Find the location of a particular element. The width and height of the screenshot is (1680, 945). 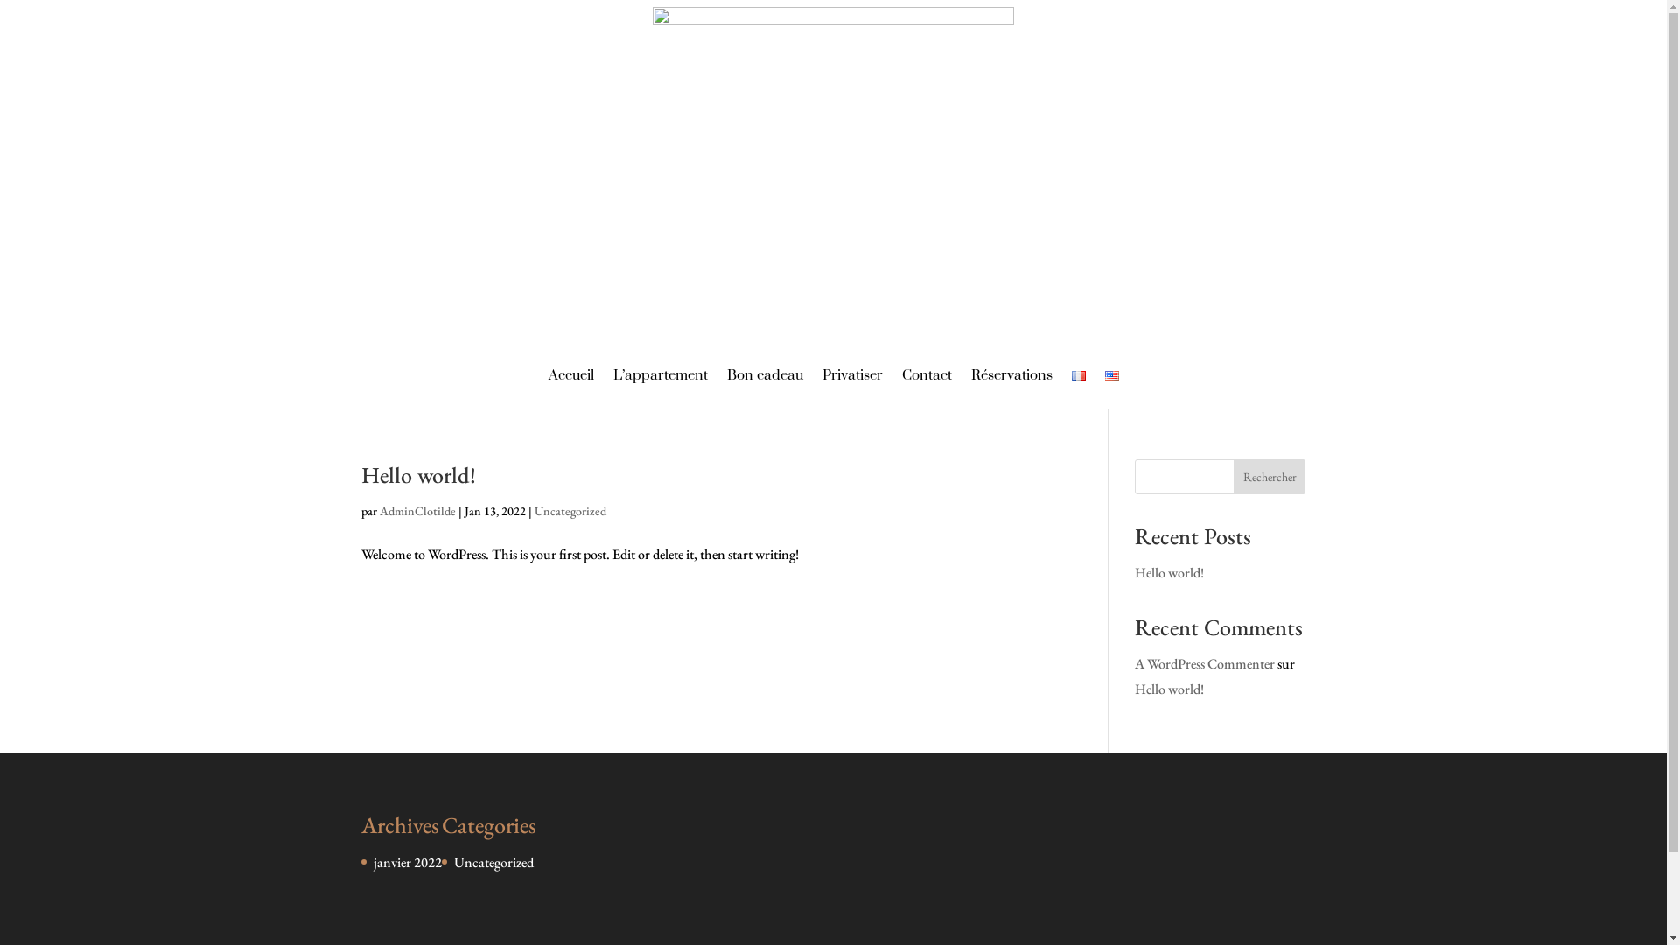

Rechercher is located at coordinates (1270, 477).